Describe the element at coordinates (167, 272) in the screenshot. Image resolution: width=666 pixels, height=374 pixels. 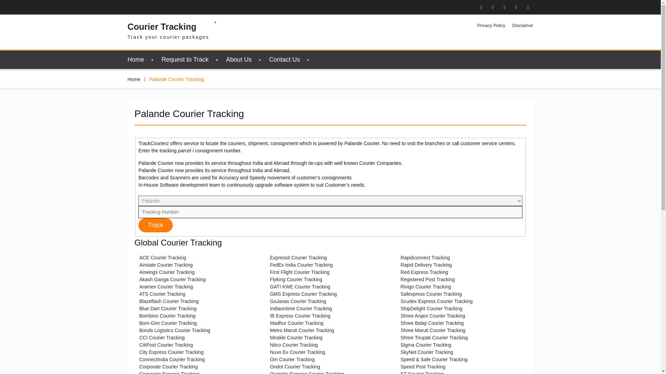
I see `Airwings Courier Tracking` at that location.